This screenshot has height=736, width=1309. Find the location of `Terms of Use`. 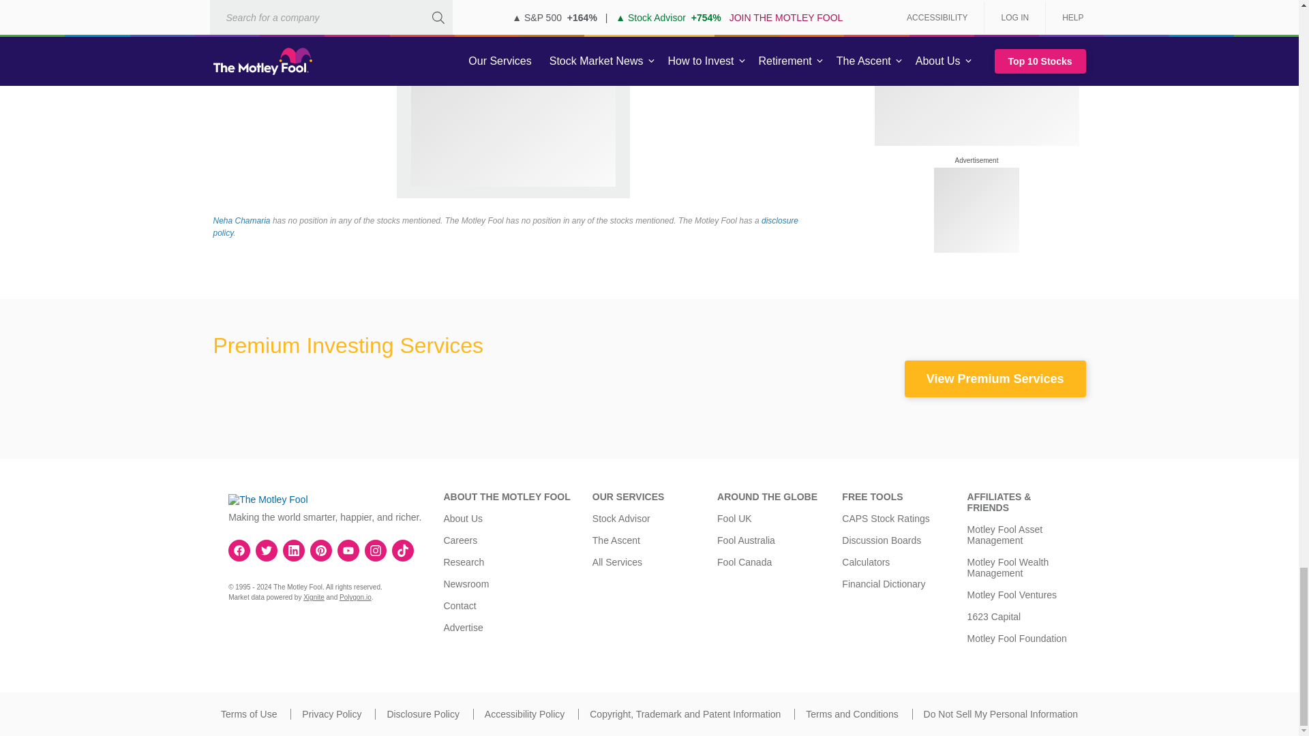

Terms of Use is located at coordinates (248, 714).